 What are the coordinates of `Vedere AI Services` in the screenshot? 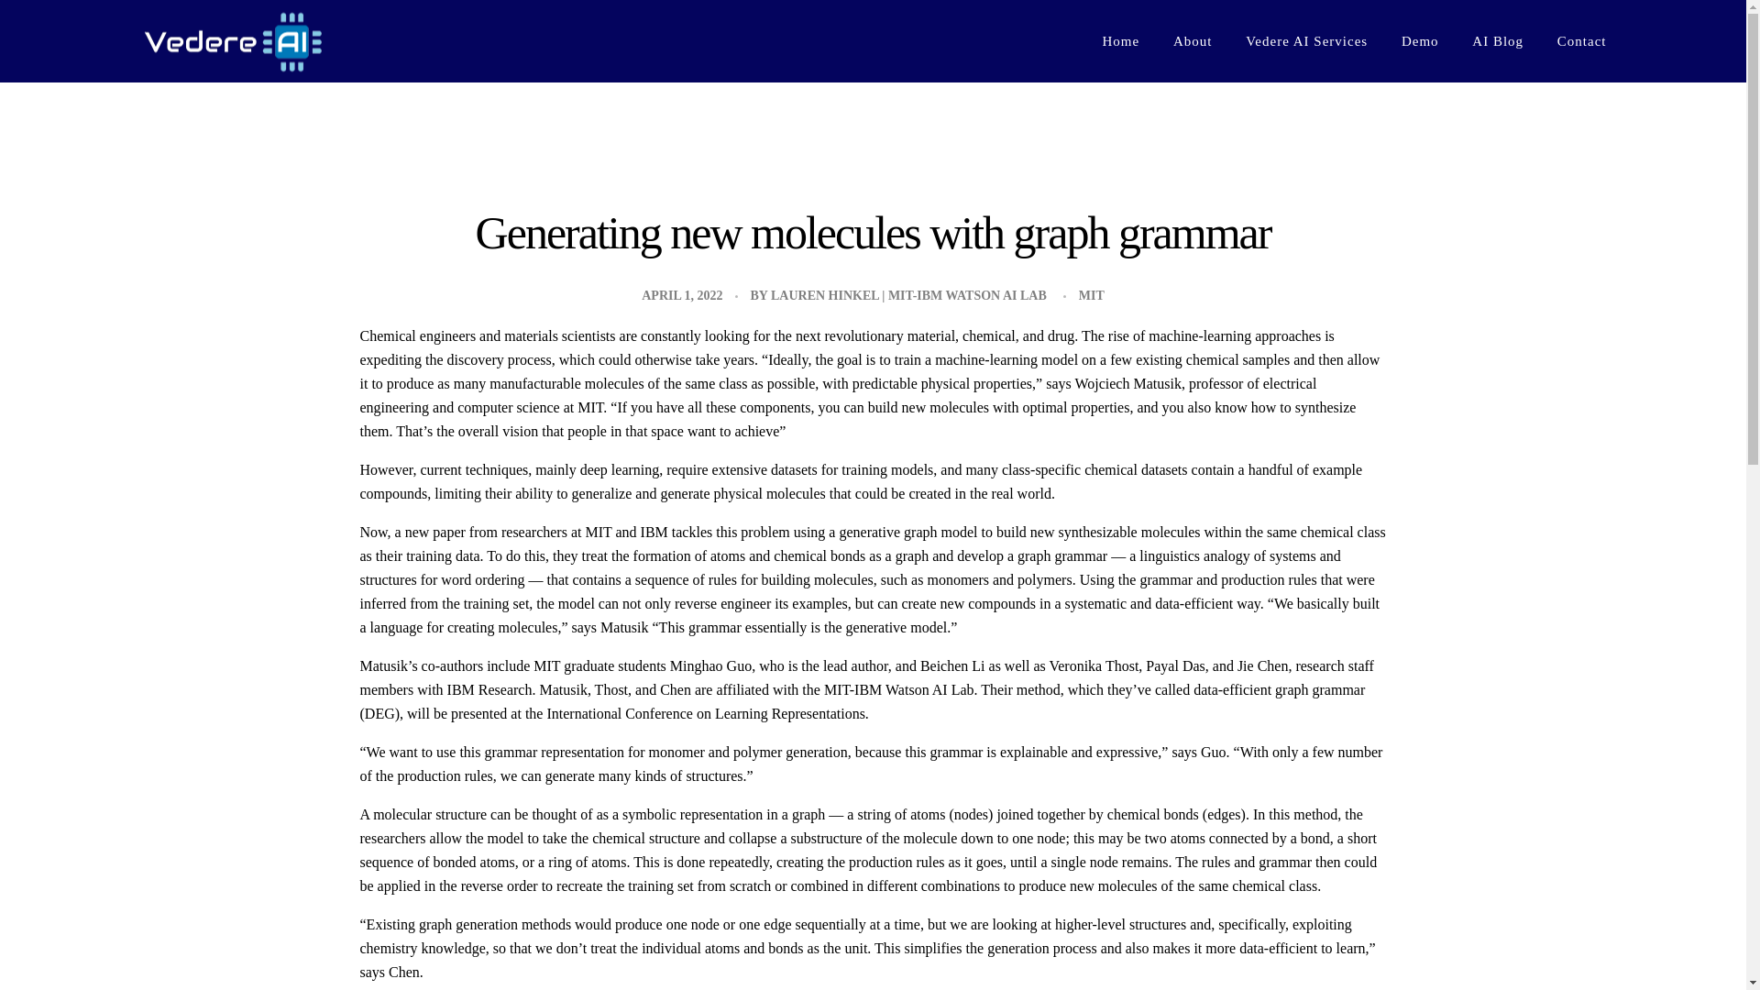 It's located at (1307, 22).